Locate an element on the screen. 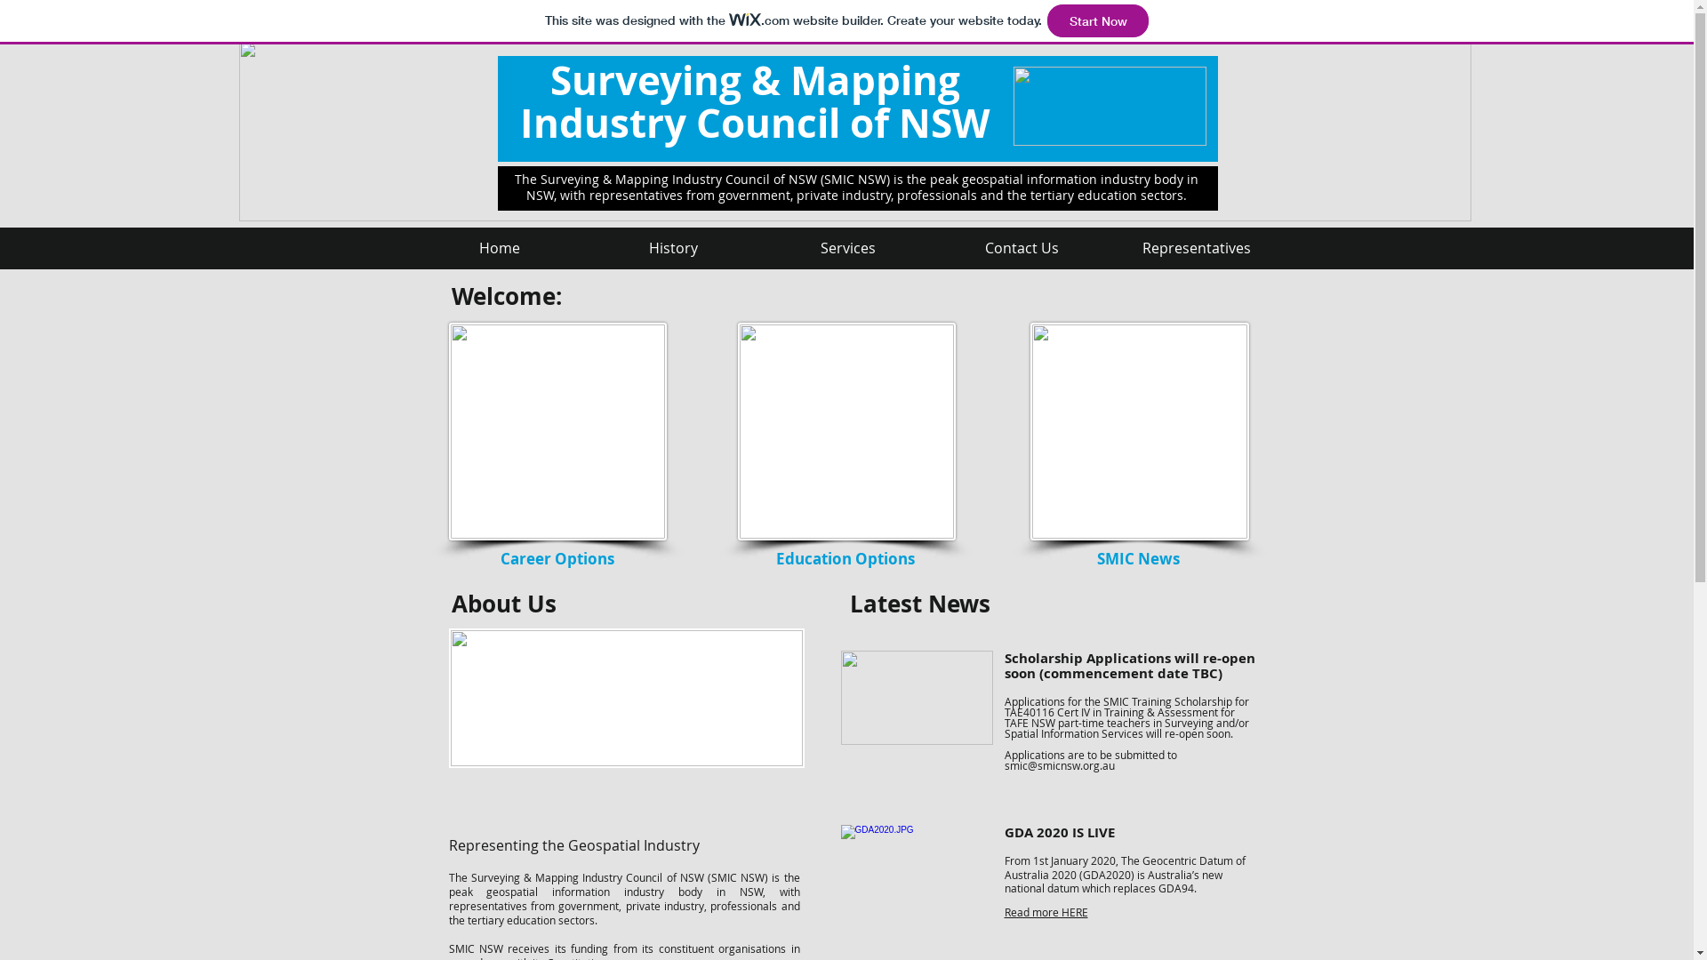 This screenshot has width=1707, height=960. Representatives is located at coordinates (1197, 249).